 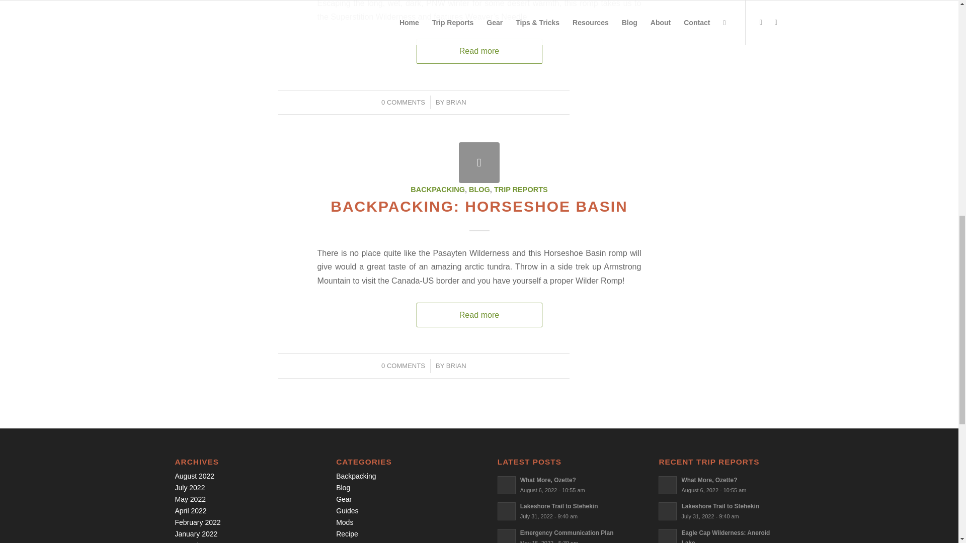 What do you see at coordinates (456, 102) in the screenshot?
I see `Posts by Brian` at bounding box center [456, 102].